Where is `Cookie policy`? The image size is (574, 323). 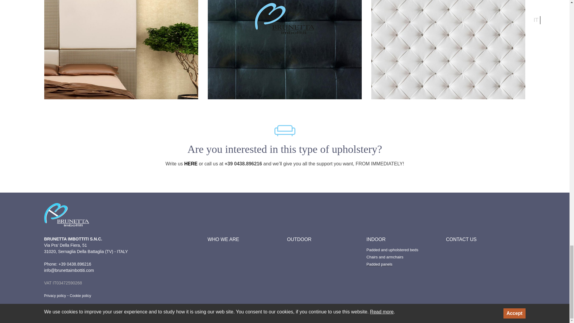 Cookie policy is located at coordinates (80, 295).